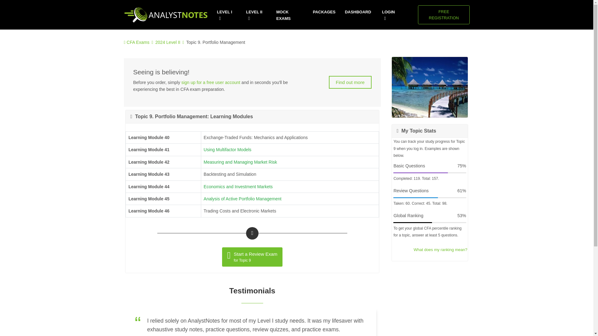  What do you see at coordinates (238, 187) in the screenshot?
I see `Economics and Investment Markets` at bounding box center [238, 187].